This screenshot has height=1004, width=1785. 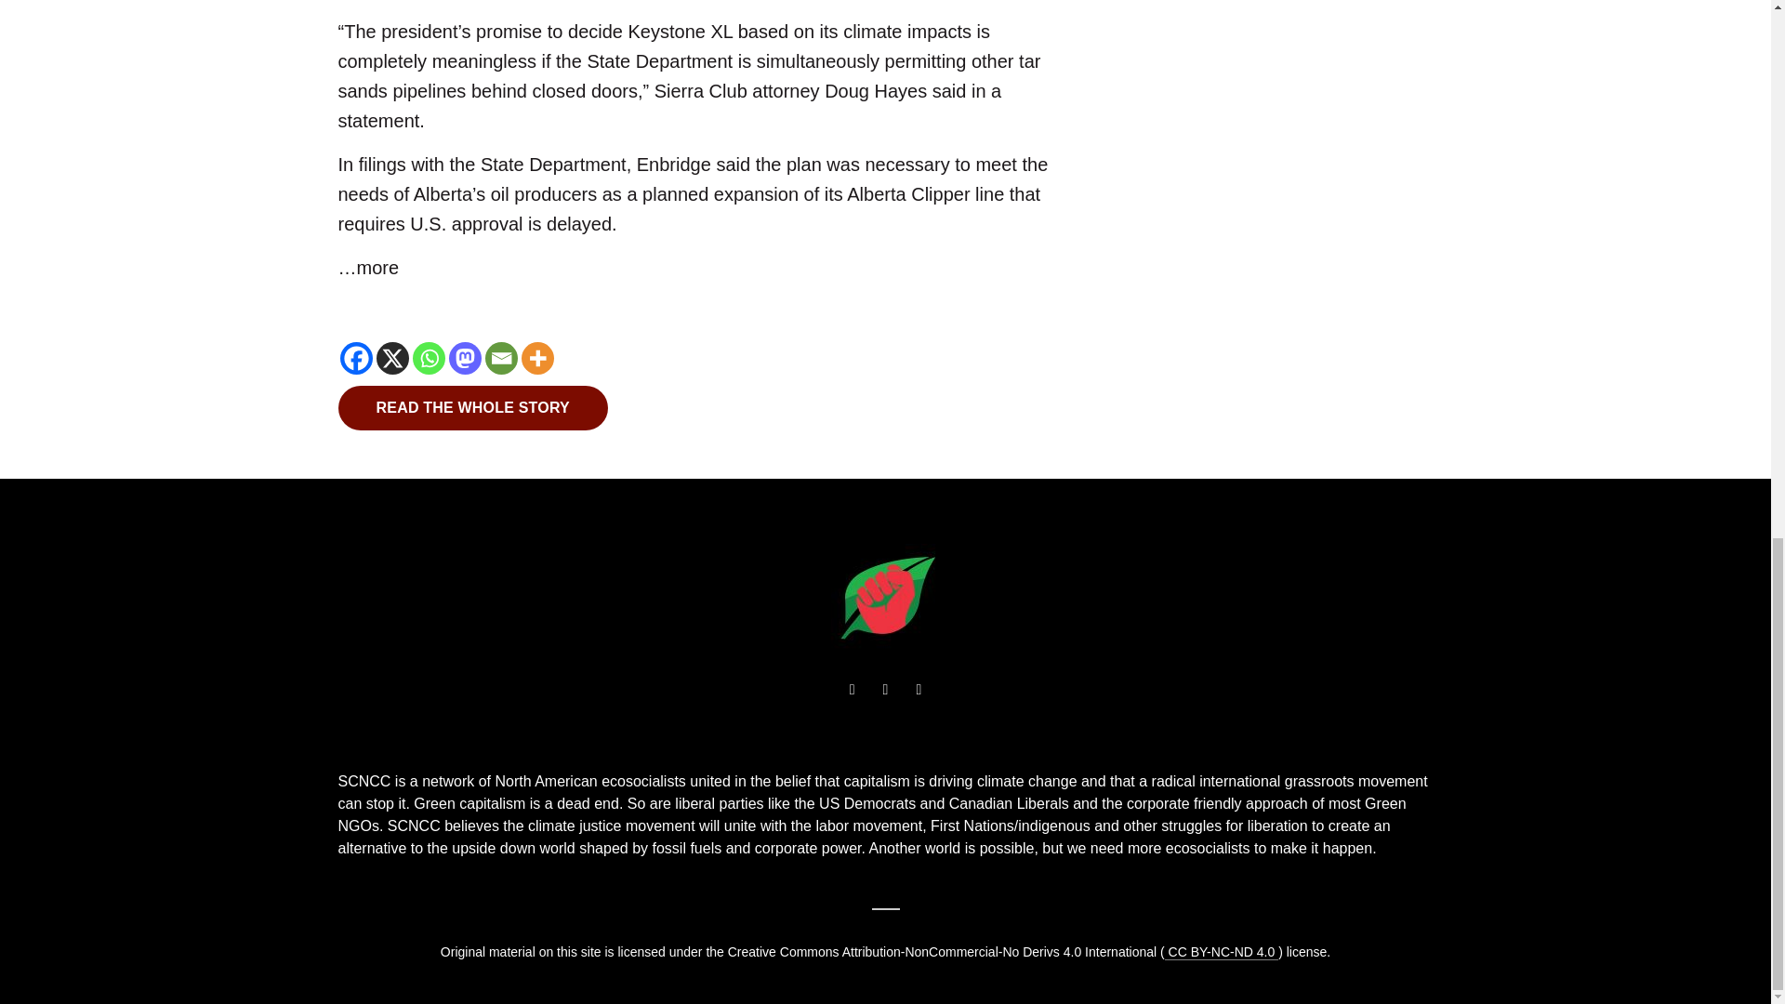 What do you see at coordinates (428, 358) in the screenshot?
I see `Whatsapp` at bounding box center [428, 358].